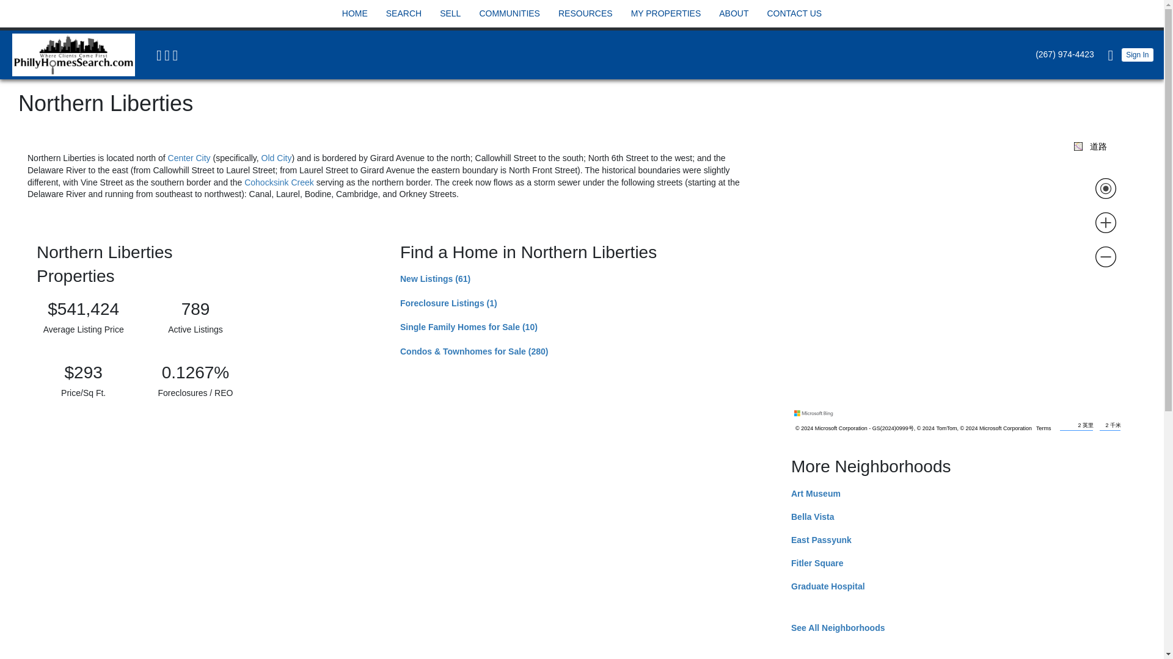 This screenshot has width=1173, height=659. I want to click on Cohocksink Creek, so click(279, 182).